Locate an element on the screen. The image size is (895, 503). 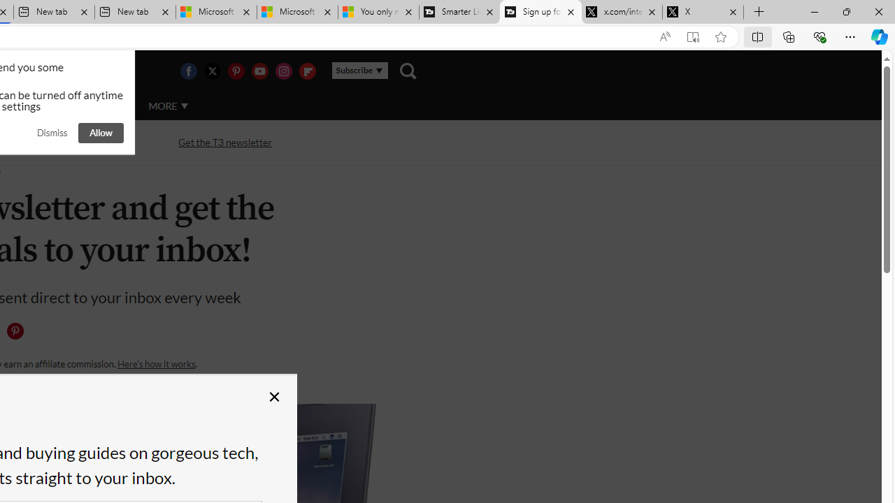
Get the T3 newsletter is located at coordinates (225, 143).